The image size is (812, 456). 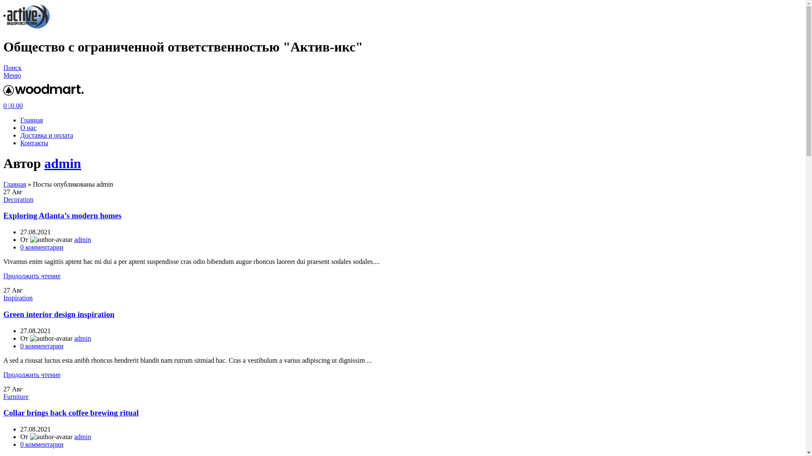 I want to click on admin, so click(x=83, y=240).